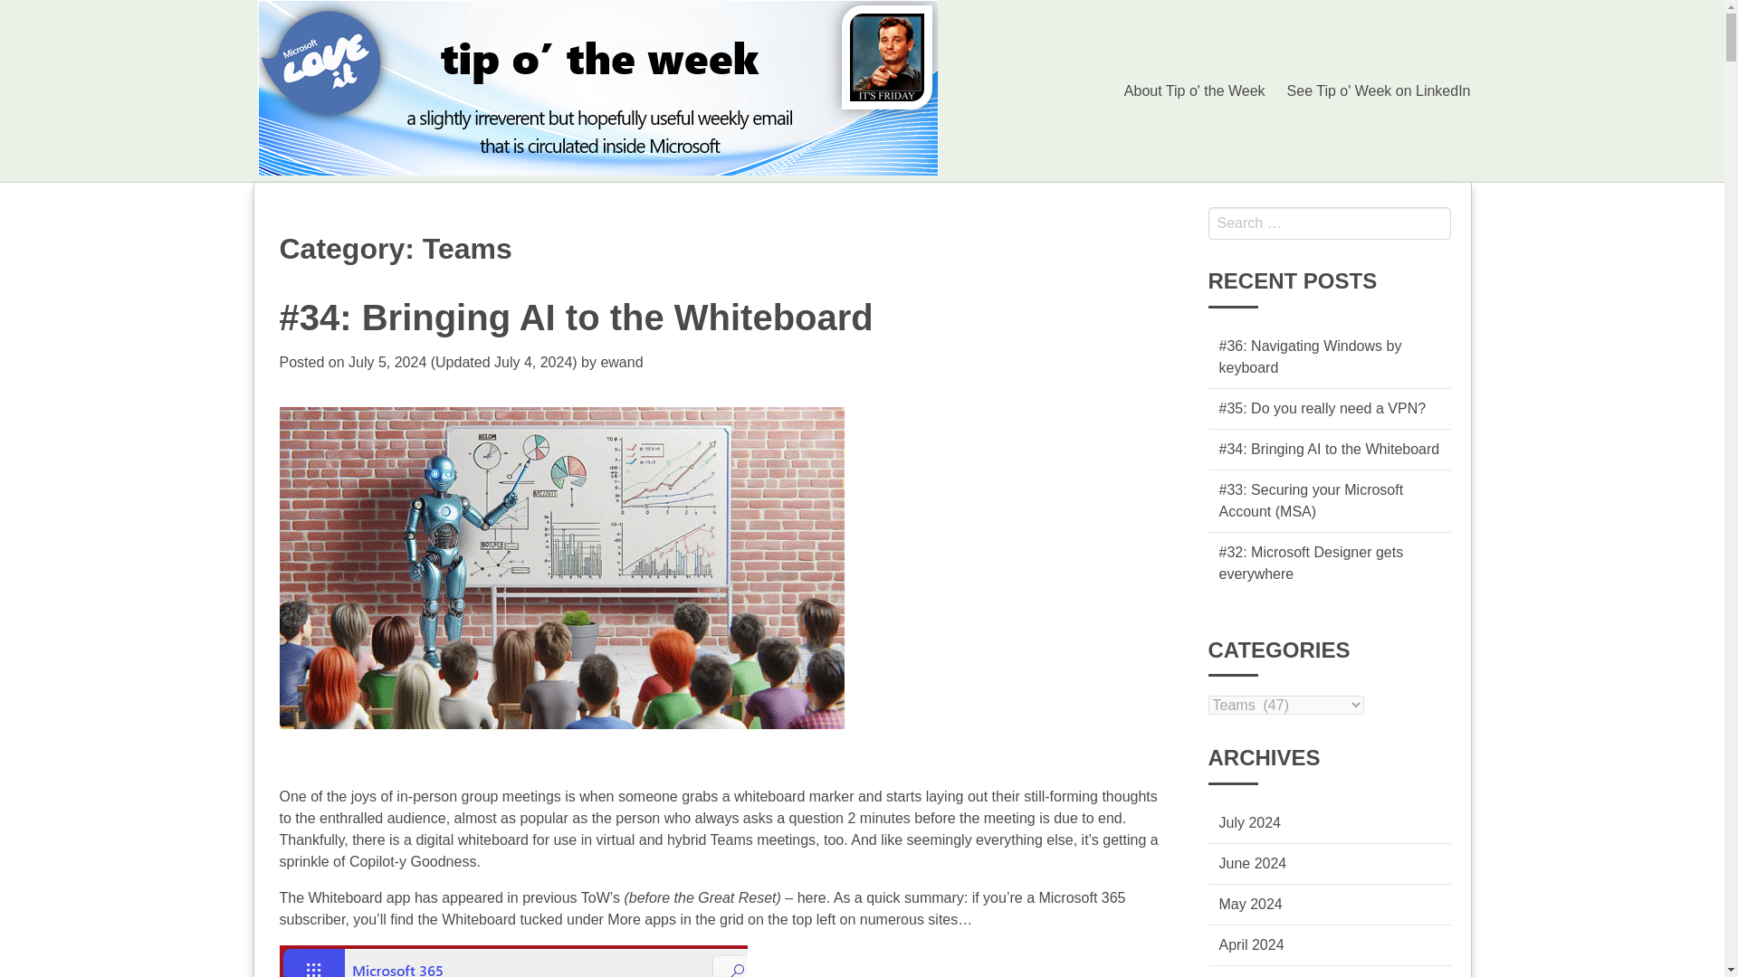 The height and width of the screenshot is (977, 1738). What do you see at coordinates (1061, 796) in the screenshot?
I see `still-forming` at bounding box center [1061, 796].